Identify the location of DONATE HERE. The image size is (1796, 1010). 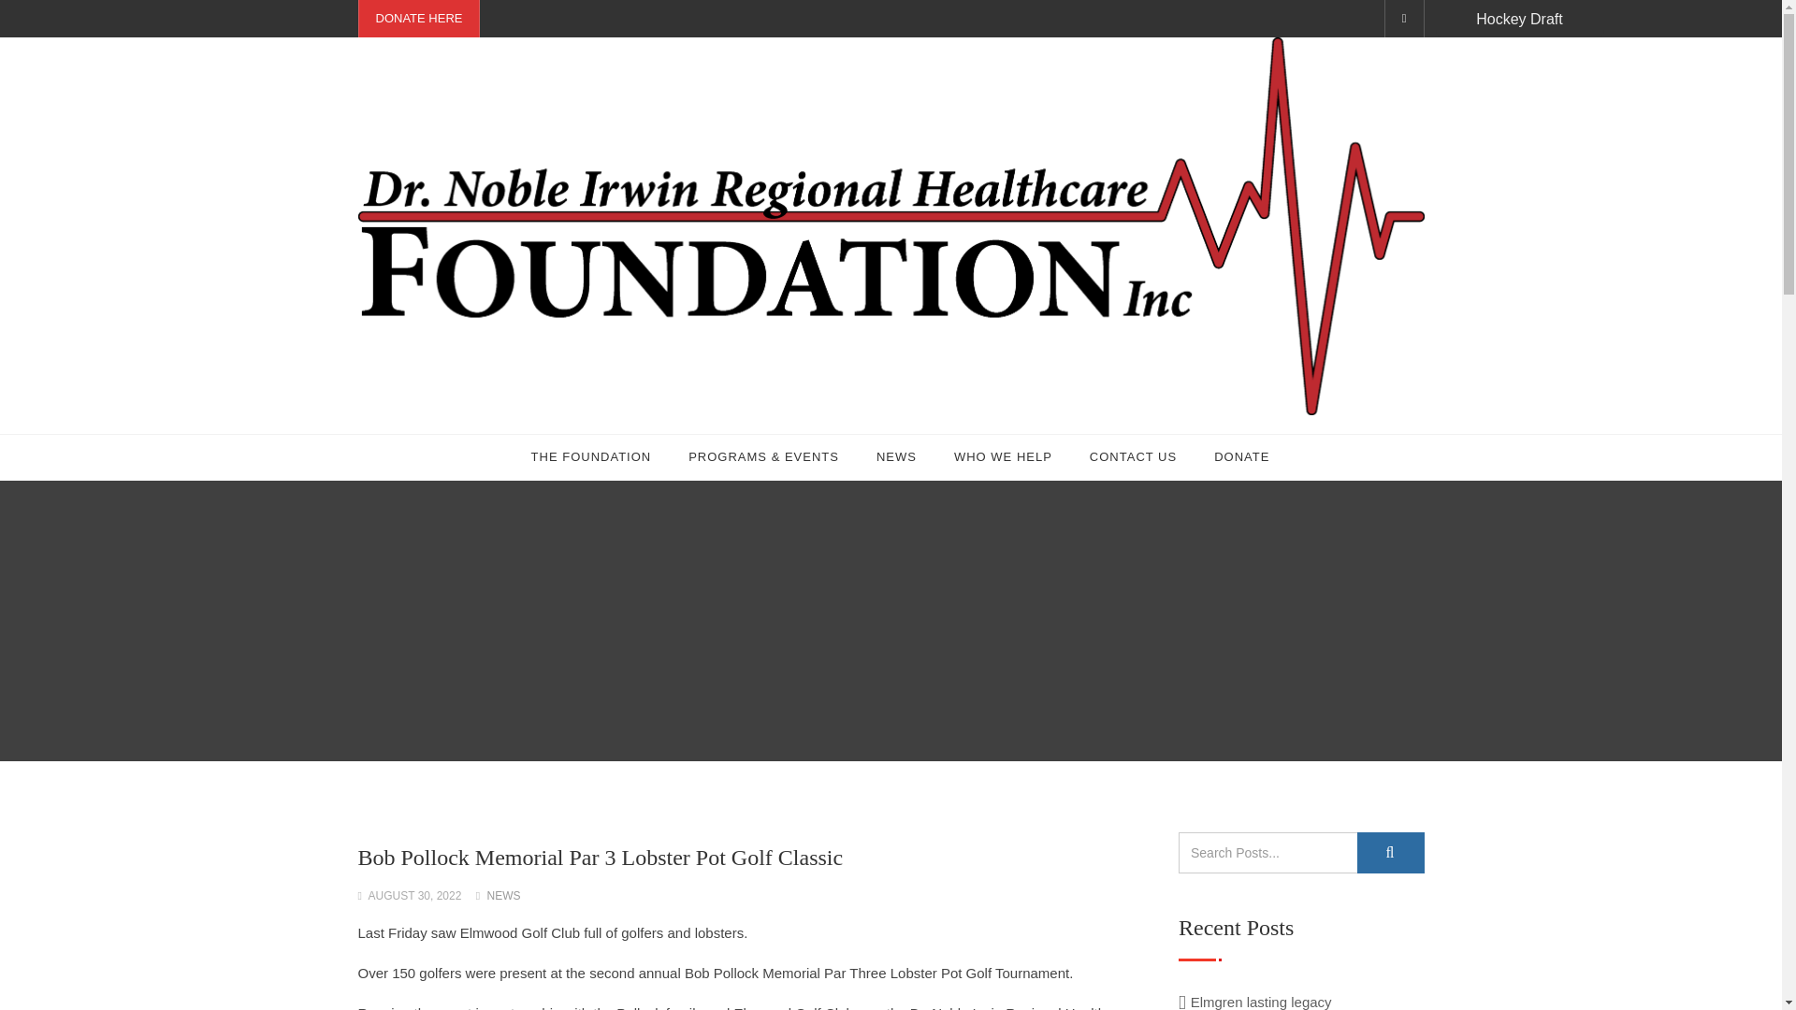
(420, 19).